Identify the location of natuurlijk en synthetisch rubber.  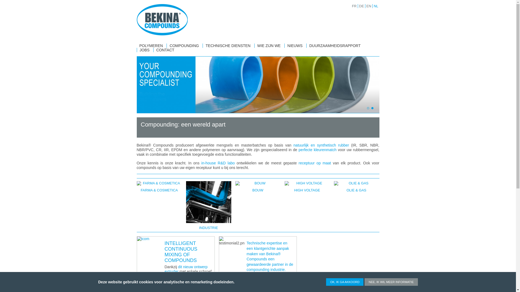
(322, 145).